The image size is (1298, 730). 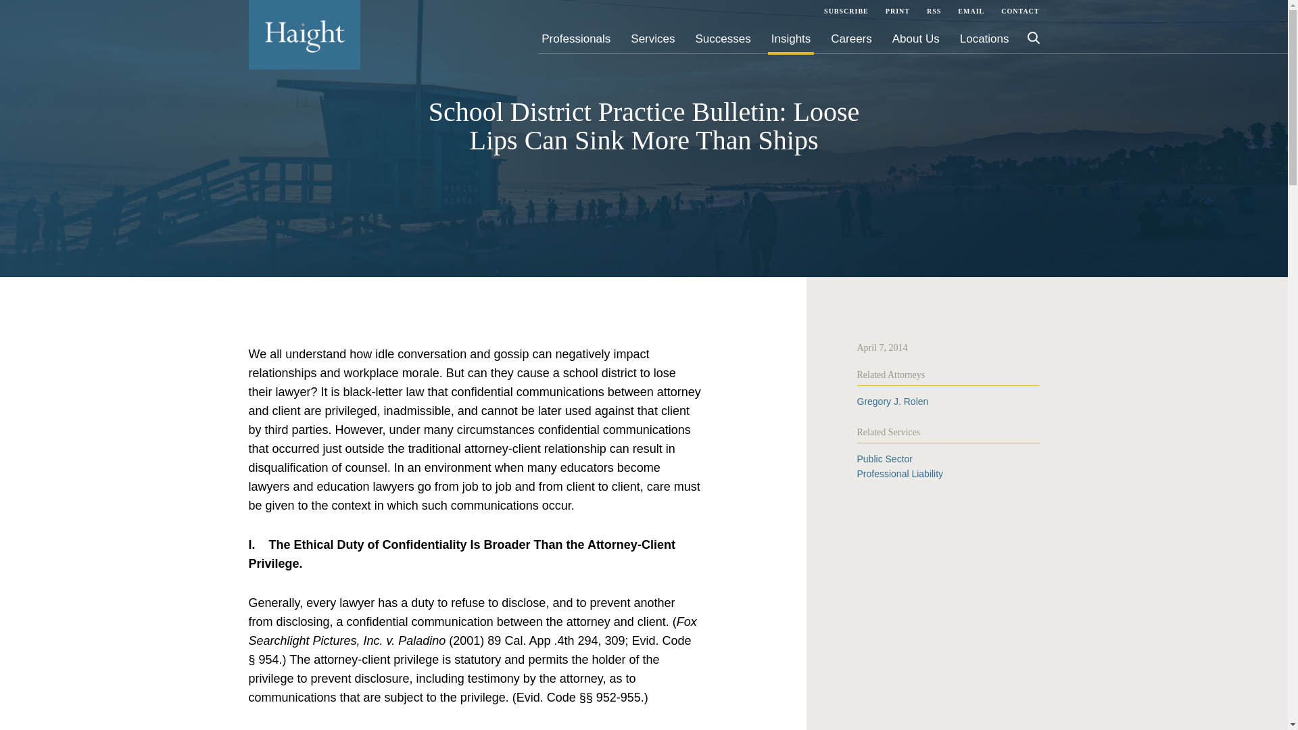 I want to click on Professionals, so click(x=576, y=38).